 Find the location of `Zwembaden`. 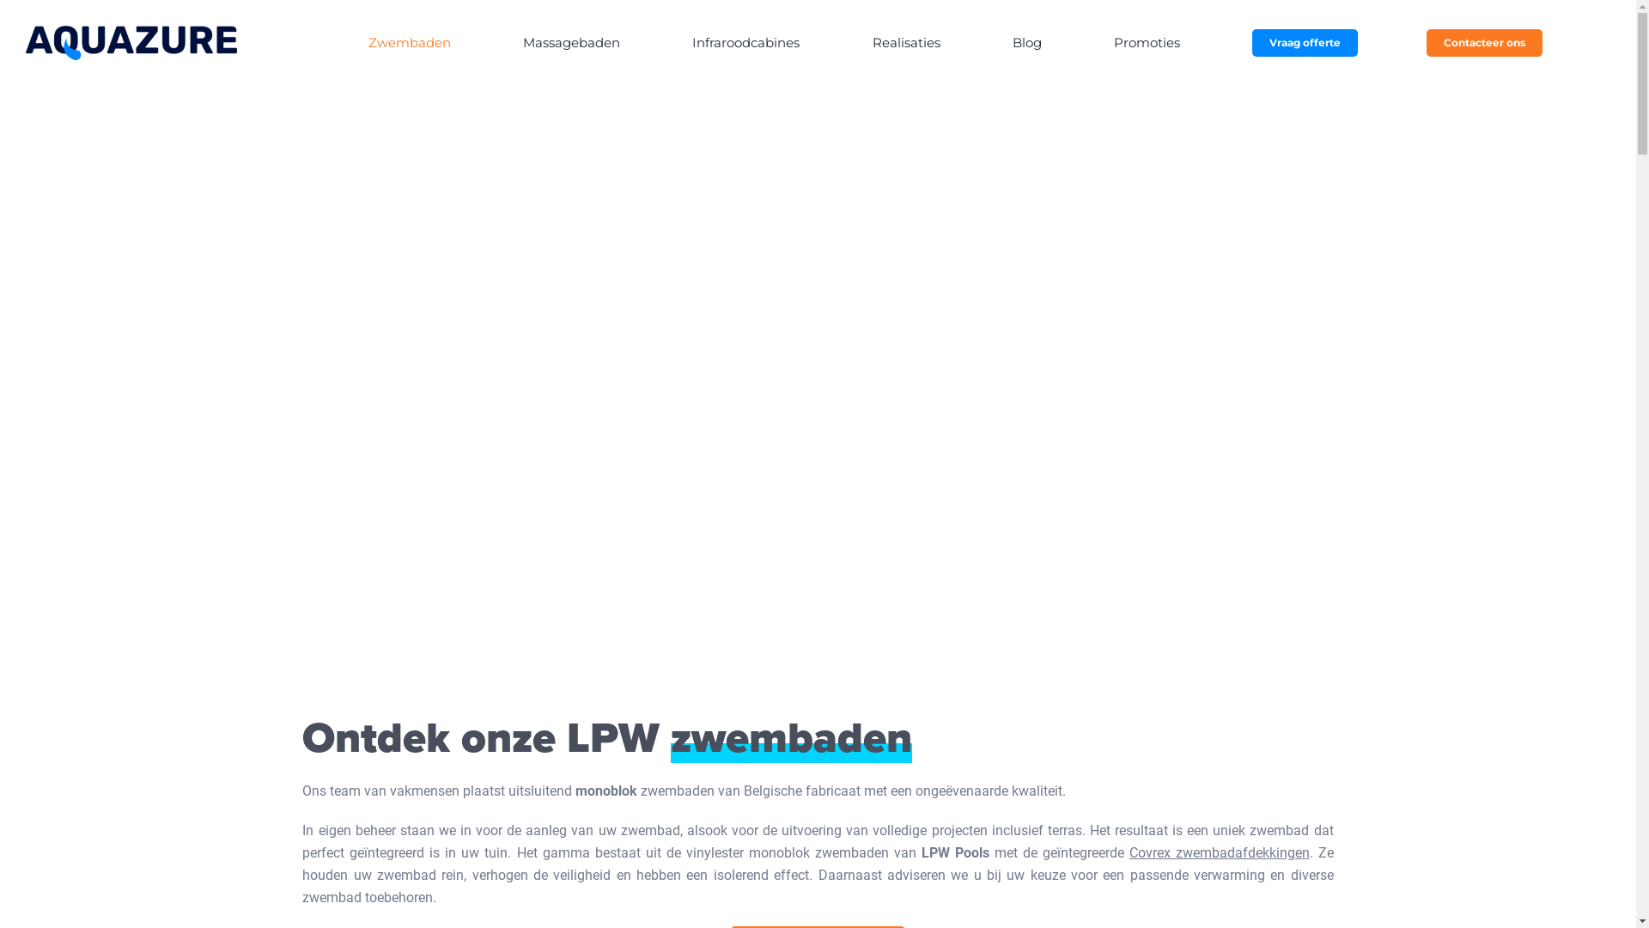

Zwembaden is located at coordinates (412, 43).